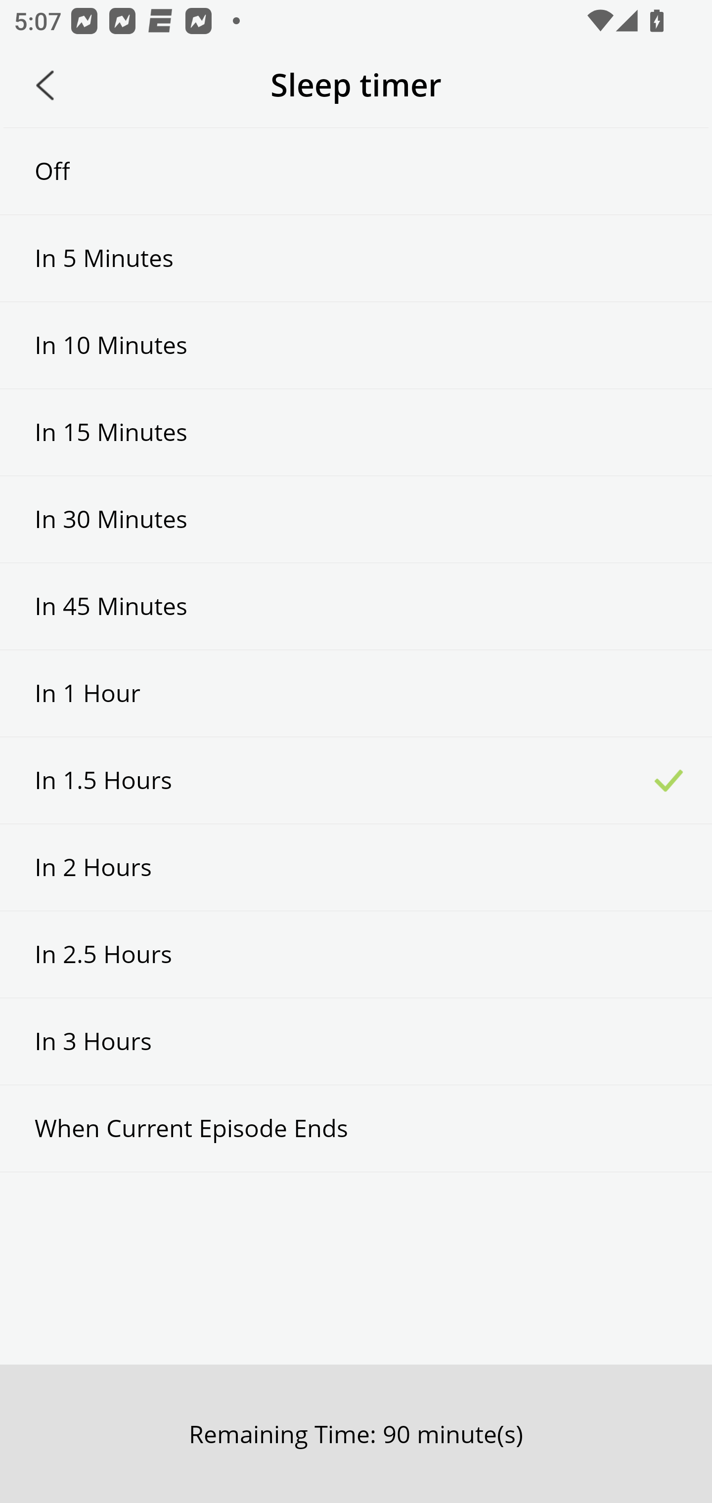 The height and width of the screenshot is (1503, 712). I want to click on In 1 Hour, so click(356, 693).